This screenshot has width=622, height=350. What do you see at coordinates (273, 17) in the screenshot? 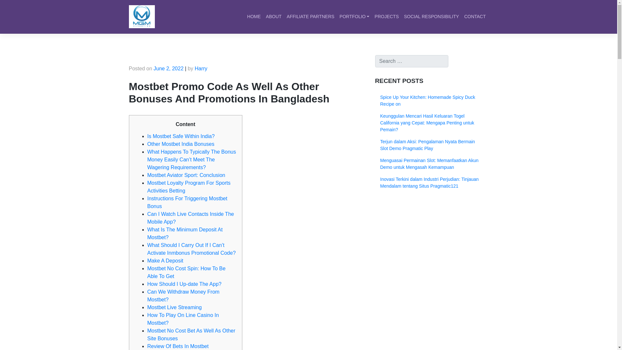
I see `ABOUT` at bounding box center [273, 17].